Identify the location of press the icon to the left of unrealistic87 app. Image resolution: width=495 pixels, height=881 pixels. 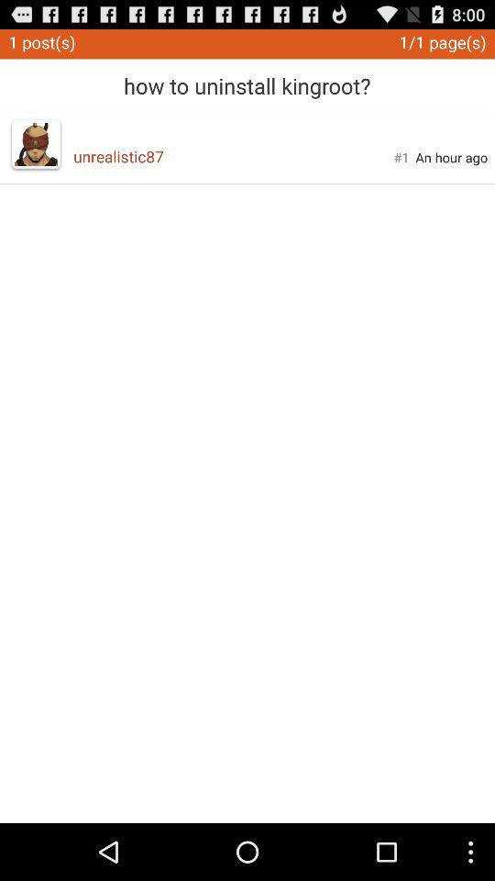
(36, 144).